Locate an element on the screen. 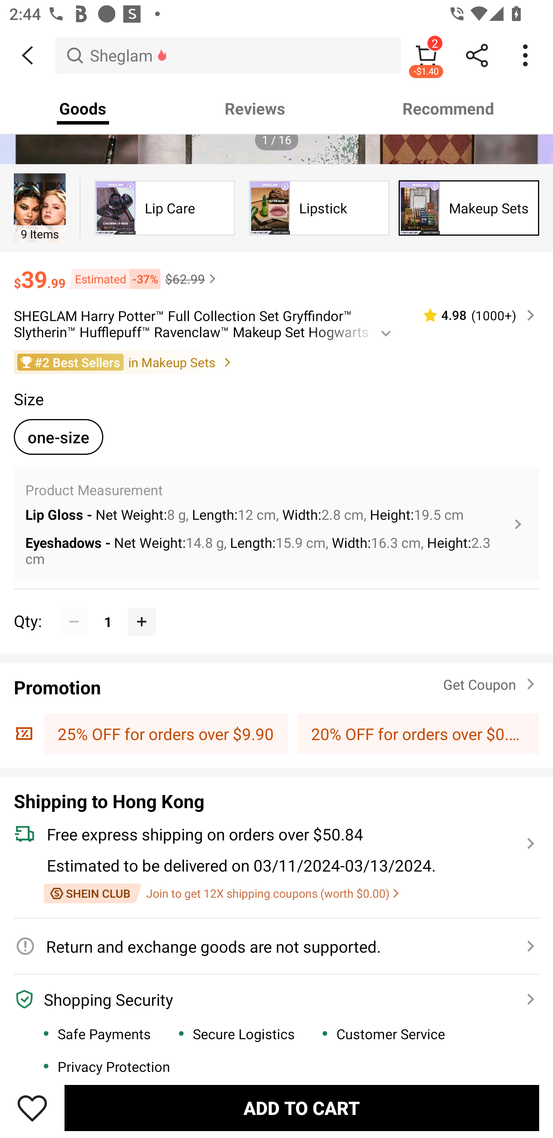 The height and width of the screenshot is (1138, 553). 4.98 (1000‎+) is located at coordinates (474, 315).